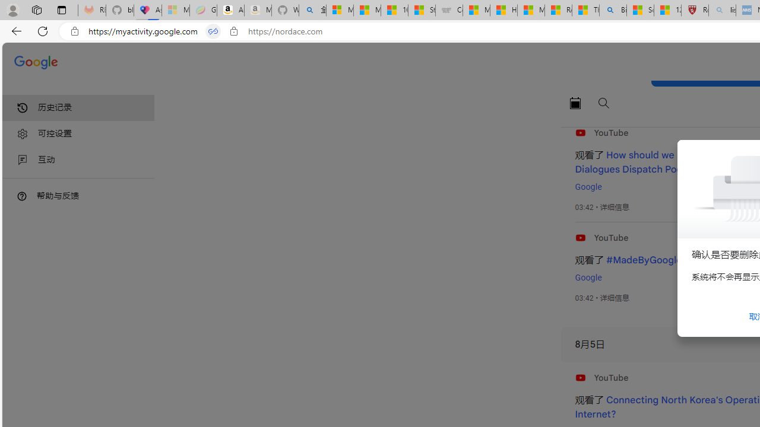 The width and height of the screenshot is (760, 427). I want to click on Tabs in split screen, so click(213, 31).